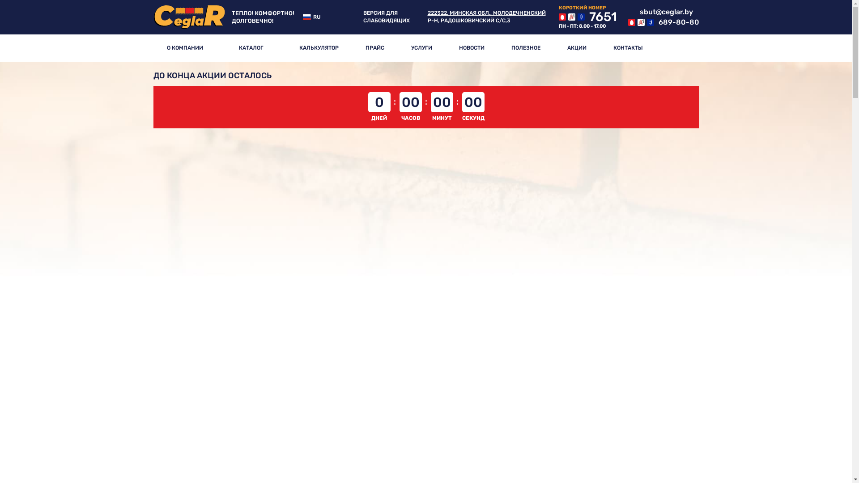 The image size is (859, 483). What do you see at coordinates (664, 22) in the screenshot?
I see `689-80-80` at bounding box center [664, 22].